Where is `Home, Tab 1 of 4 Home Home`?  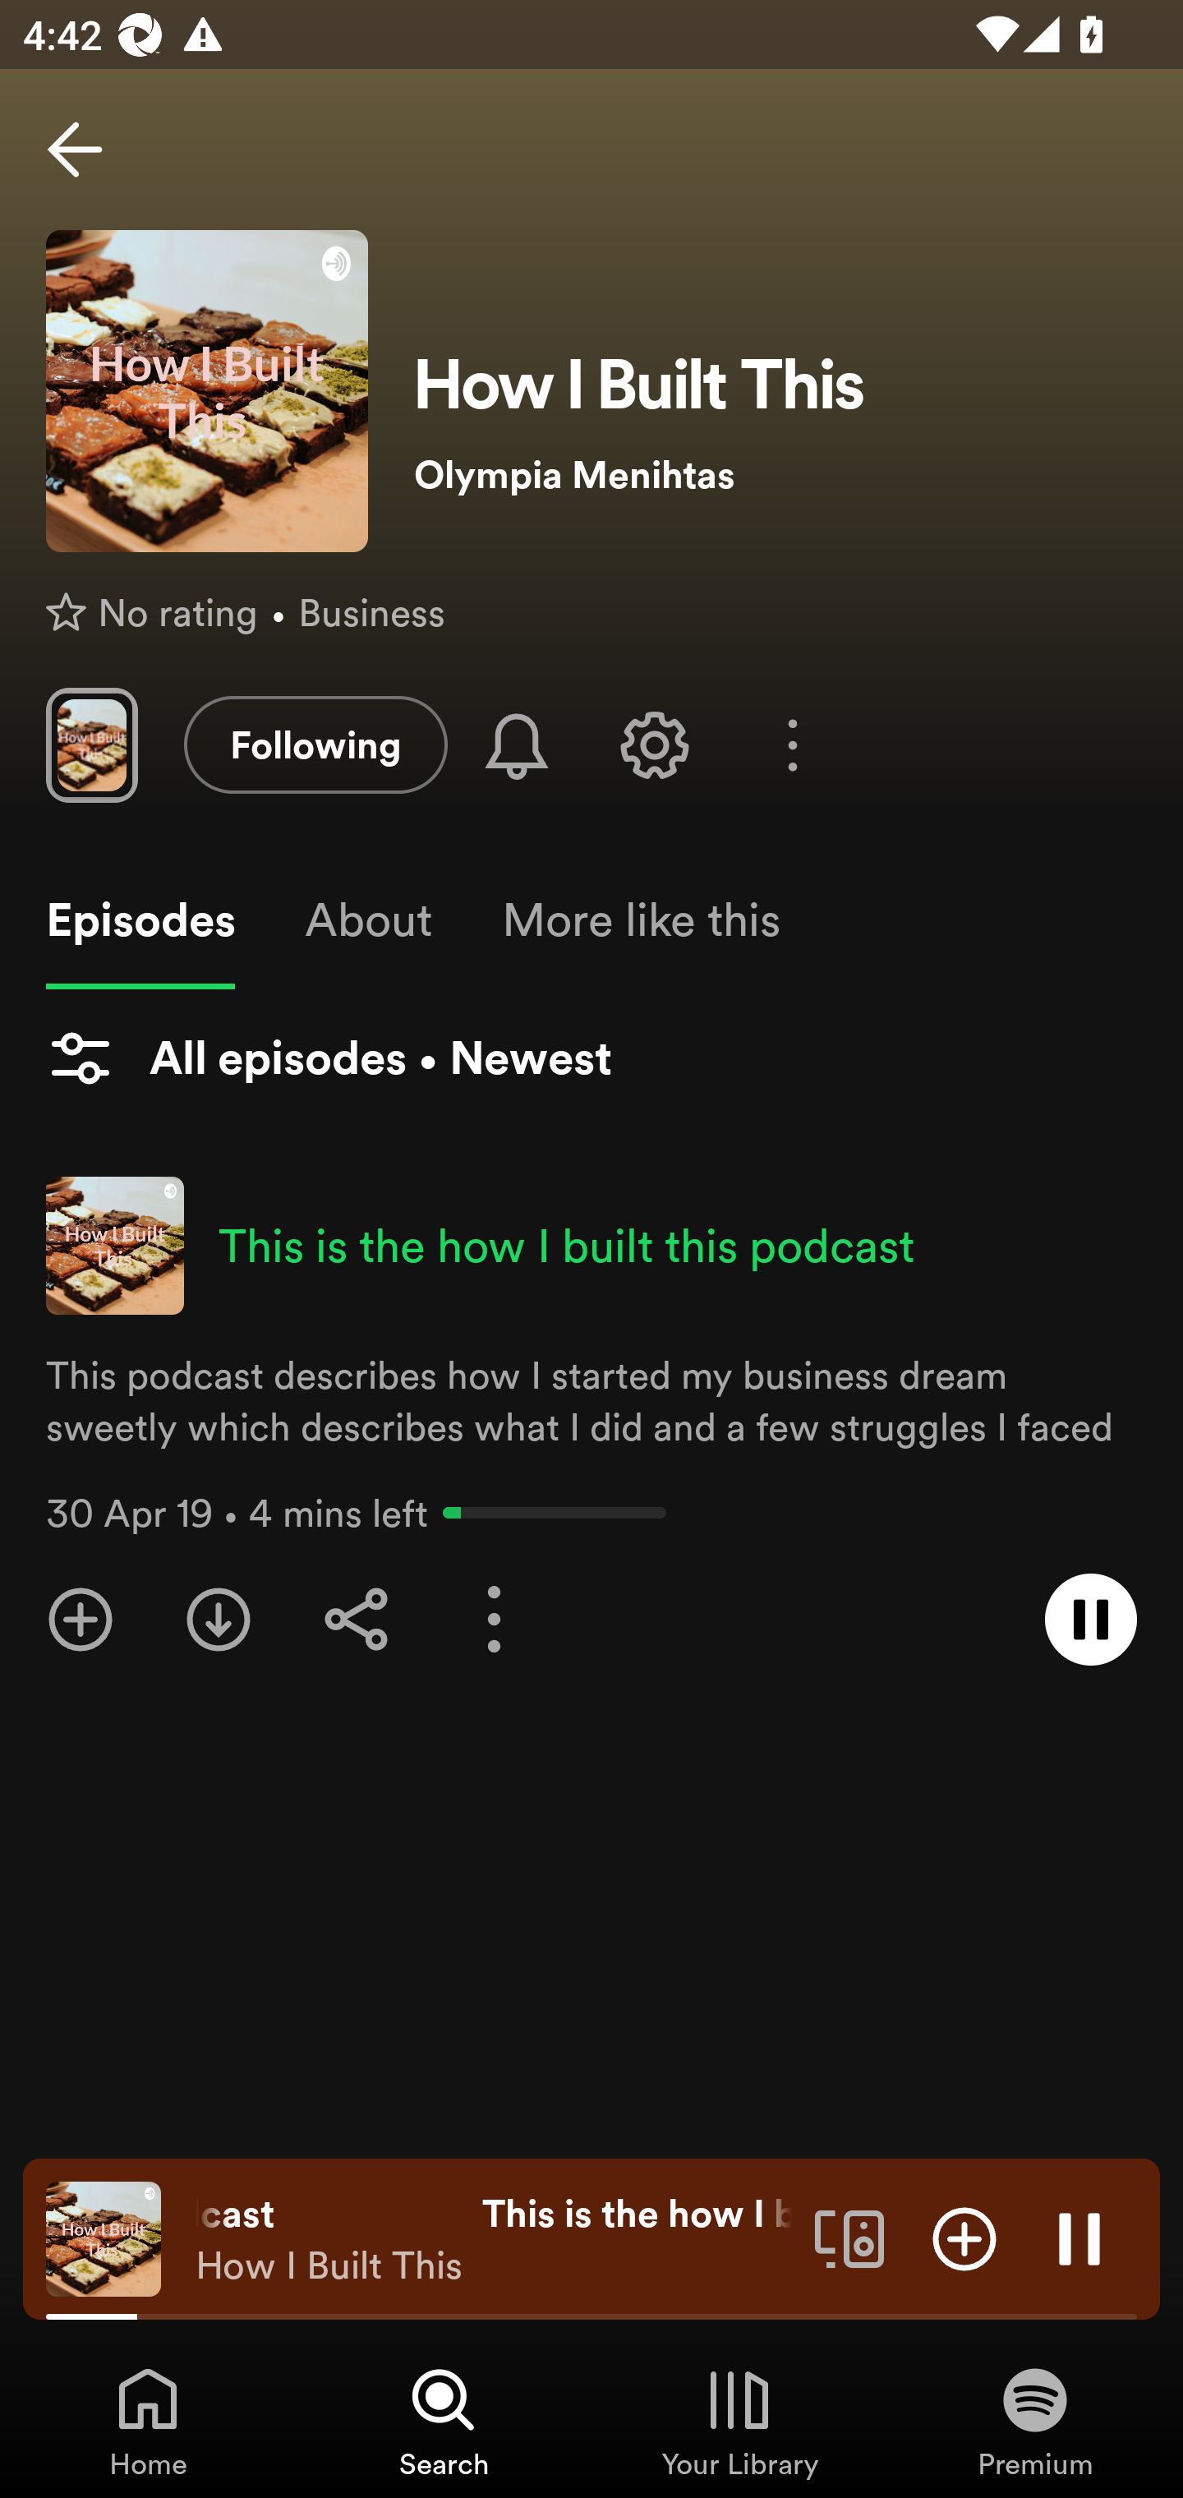 Home, Tab 1 of 4 Home Home is located at coordinates (148, 2421).